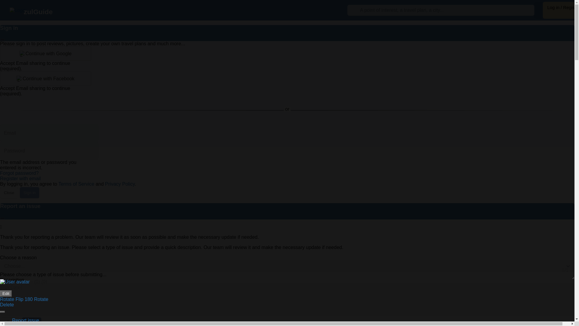 The width and height of the screenshot is (579, 326). What do you see at coordinates (17, 10) in the screenshot?
I see `Go back to homepage` at bounding box center [17, 10].